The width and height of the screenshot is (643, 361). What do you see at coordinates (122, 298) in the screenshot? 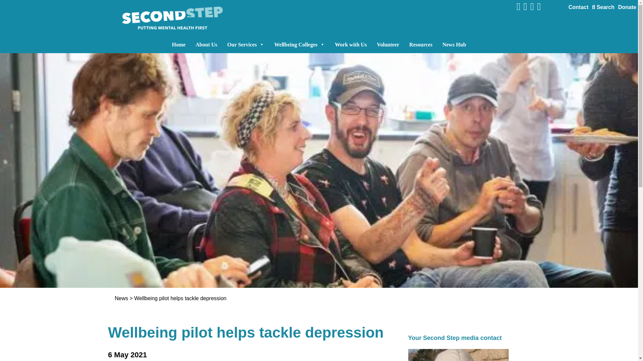
I see `News ` at bounding box center [122, 298].